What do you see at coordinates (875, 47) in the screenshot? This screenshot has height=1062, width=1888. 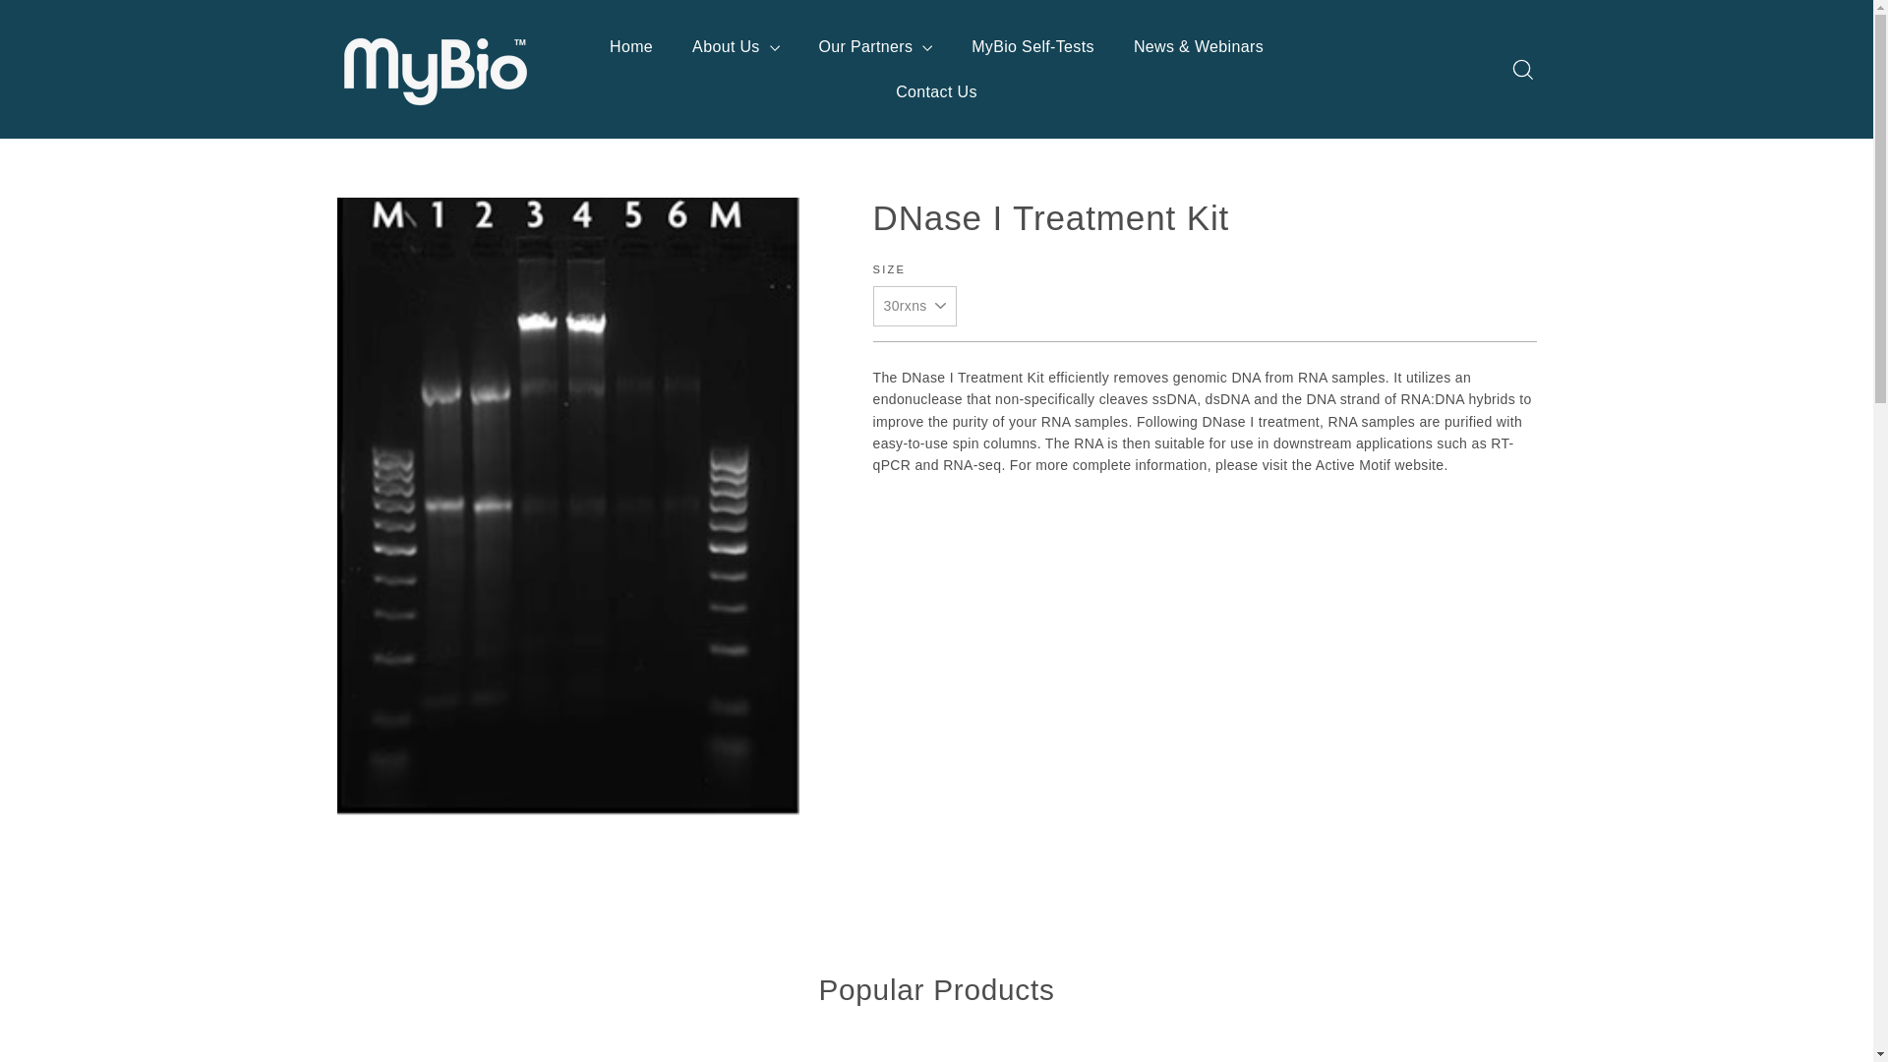 I see `Our Partners` at bounding box center [875, 47].